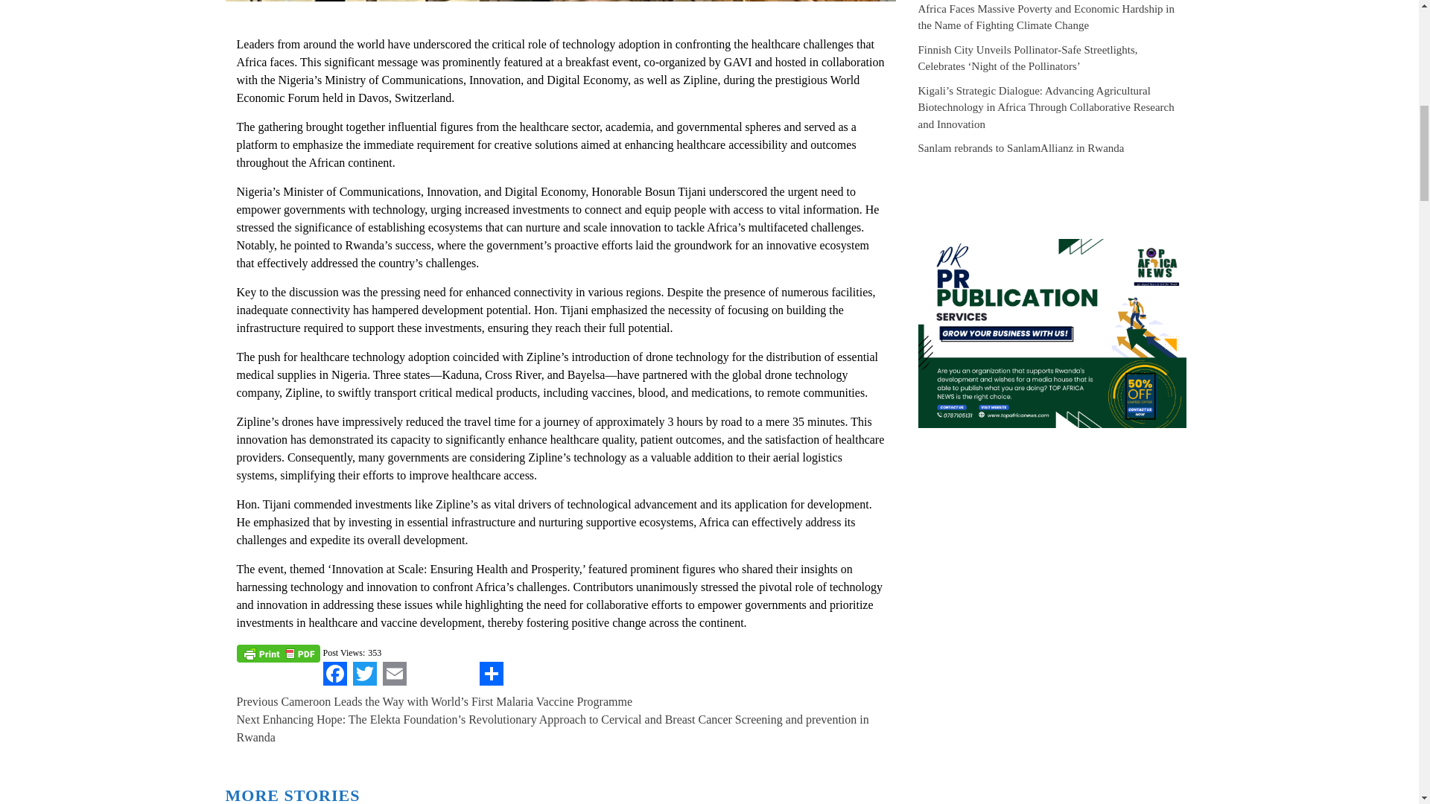  Describe the element at coordinates (335, 673) in the screenshot. I see `Facebook` at that location.